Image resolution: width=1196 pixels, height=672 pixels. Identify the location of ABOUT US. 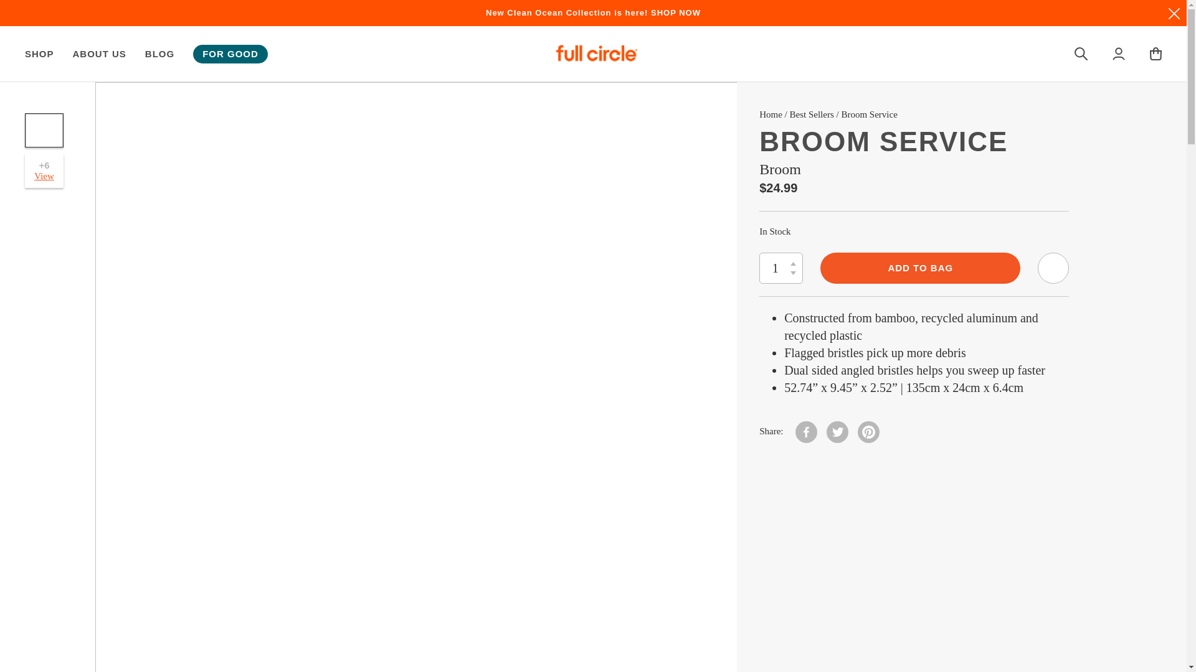
(100, 54).